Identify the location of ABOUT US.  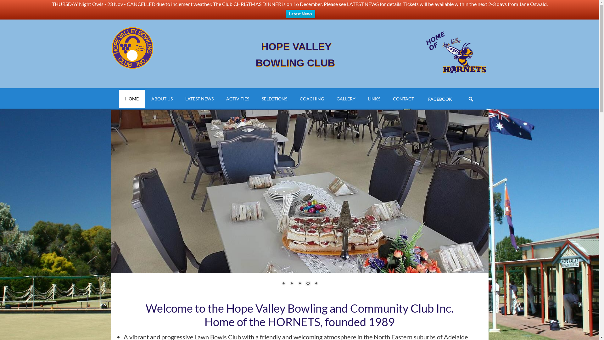
(162, 99).